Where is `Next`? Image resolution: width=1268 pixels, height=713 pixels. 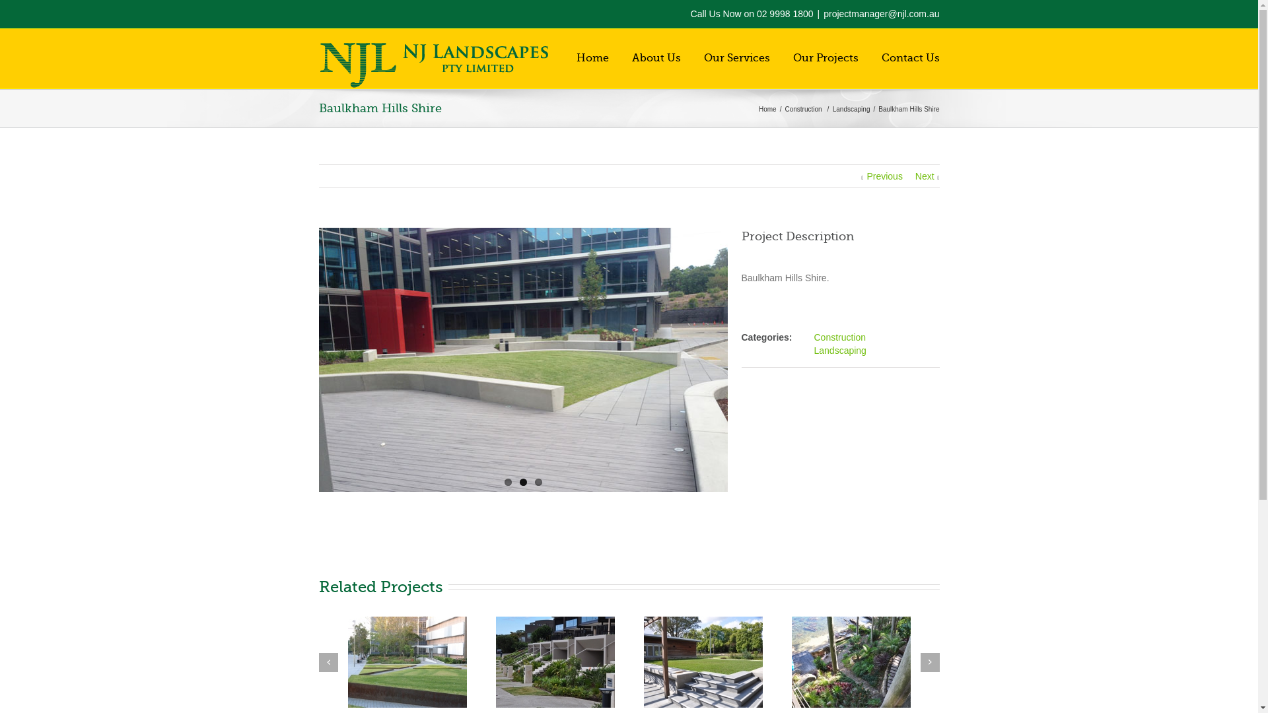
Next is located at coordinates (927, 176).